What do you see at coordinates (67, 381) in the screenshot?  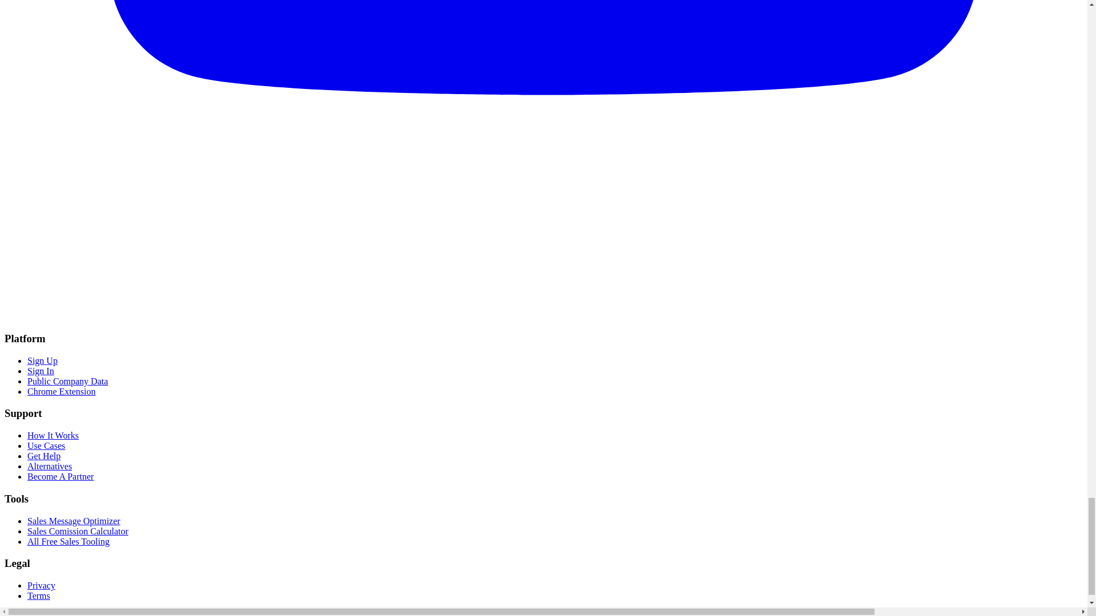 I see `Public Company Data` at bounding box center [67, 381].